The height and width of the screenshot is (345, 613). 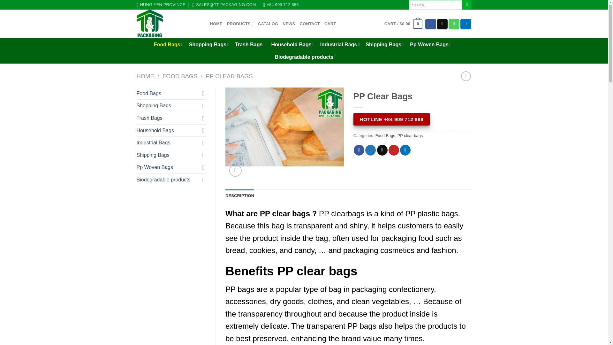 I want to click on CONTACT, so click(x=310, y=24).